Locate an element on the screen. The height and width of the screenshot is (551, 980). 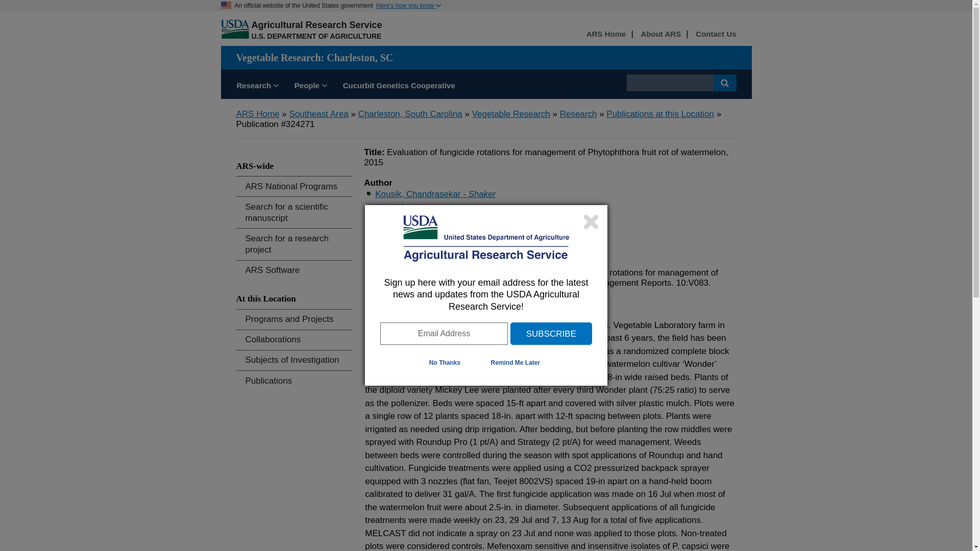
ARS Home is located at coordinates (606, 34).